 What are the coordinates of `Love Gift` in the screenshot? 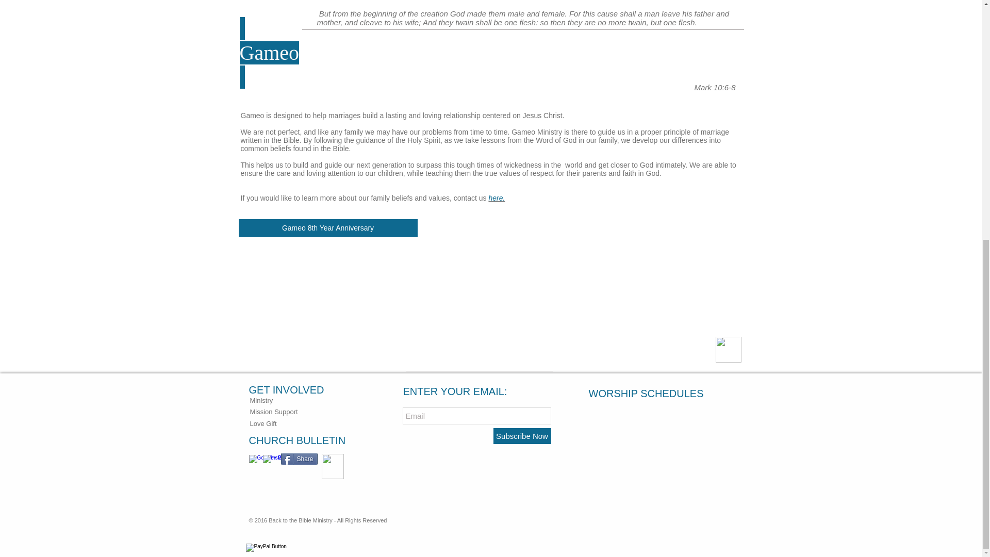 It's located at (262, 424).